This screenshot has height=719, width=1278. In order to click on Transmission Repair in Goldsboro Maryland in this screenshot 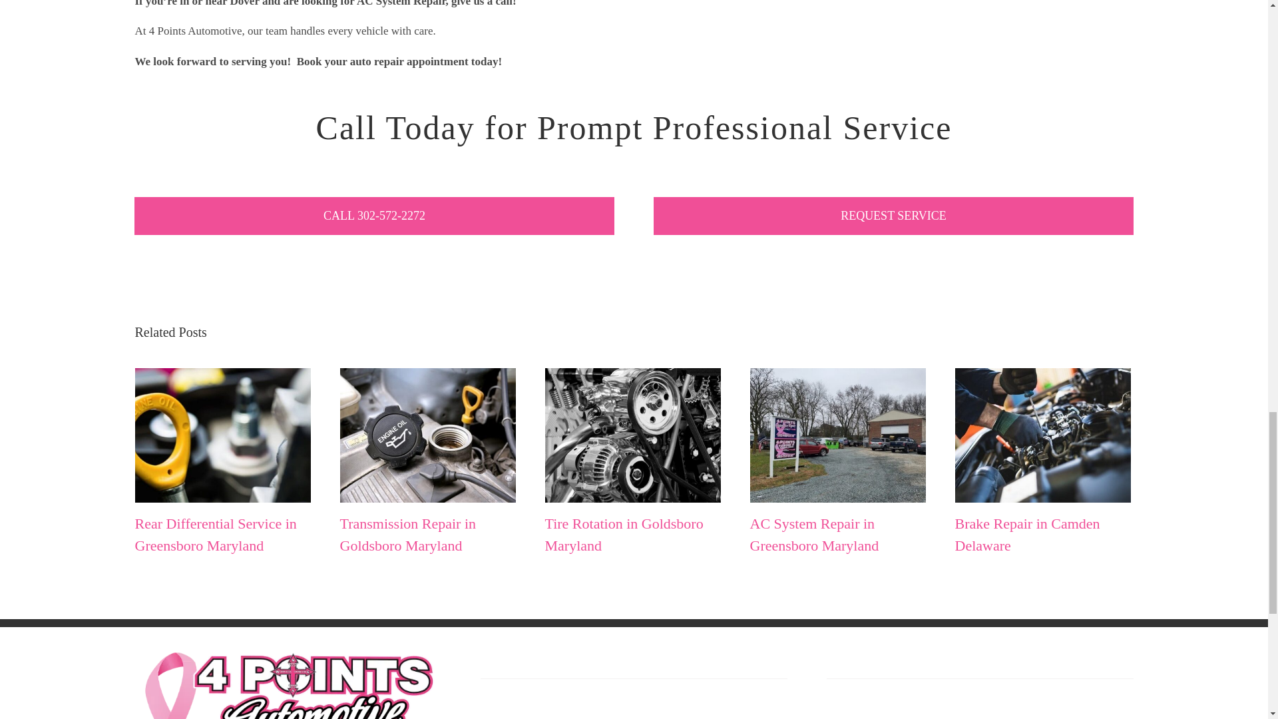, I will do `click(407, 534)`.